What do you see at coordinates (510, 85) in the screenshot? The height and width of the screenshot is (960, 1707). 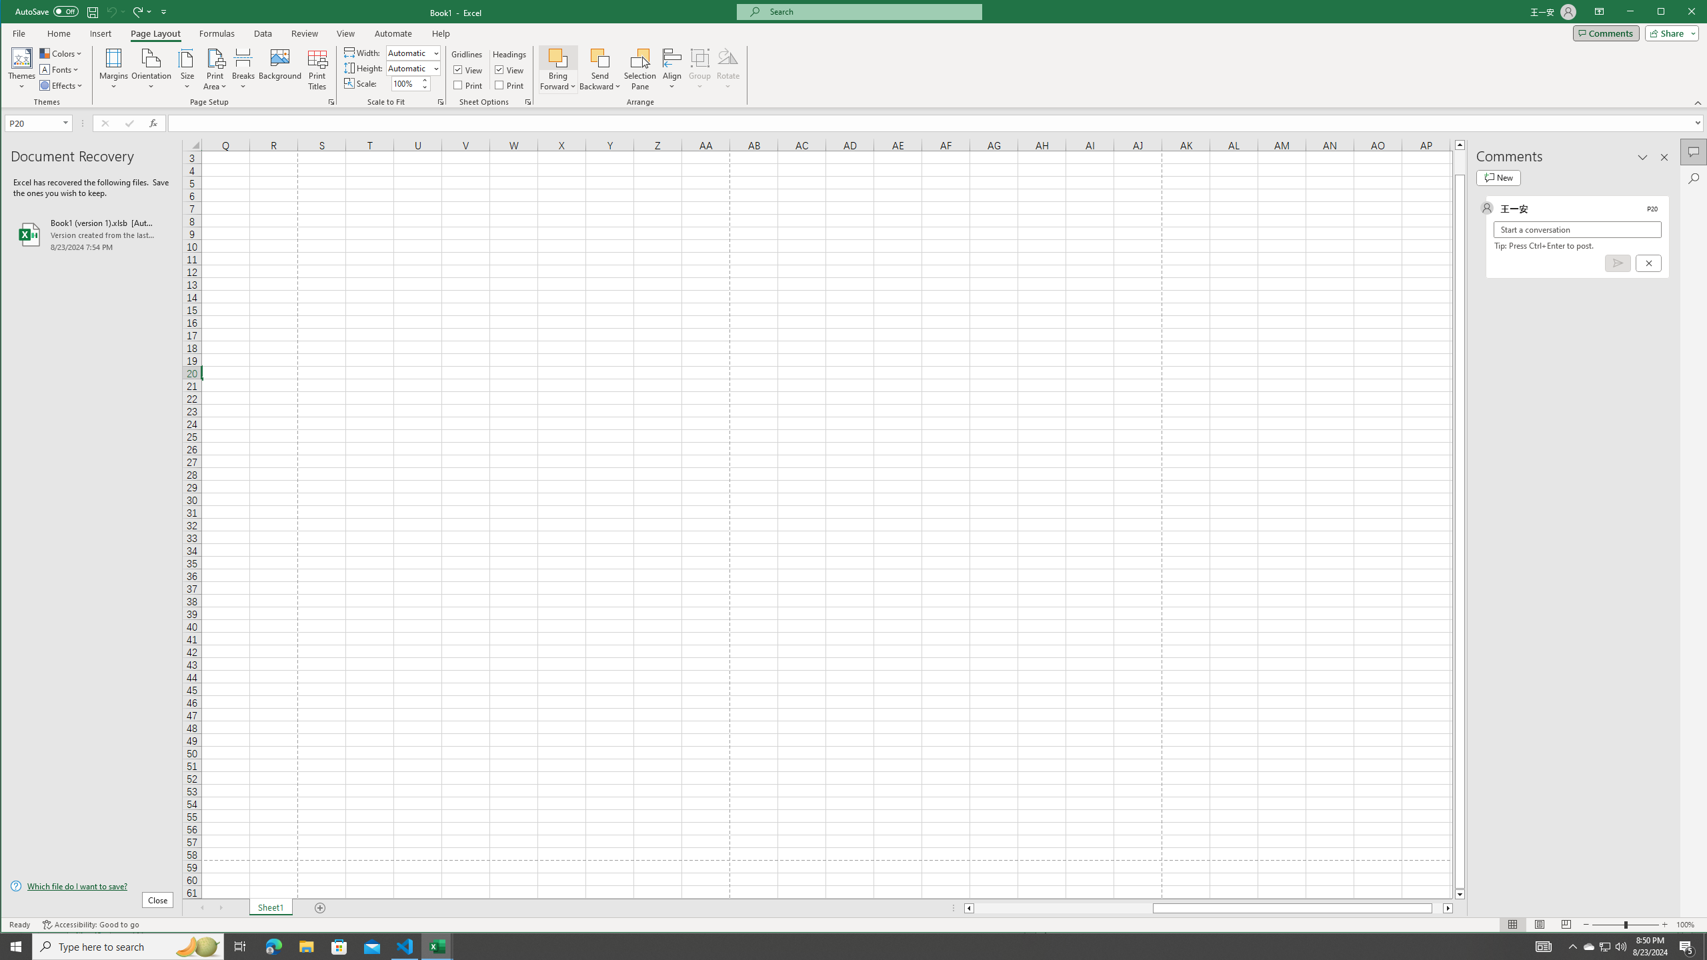 I see `Print` at bounding box center [510, 85].